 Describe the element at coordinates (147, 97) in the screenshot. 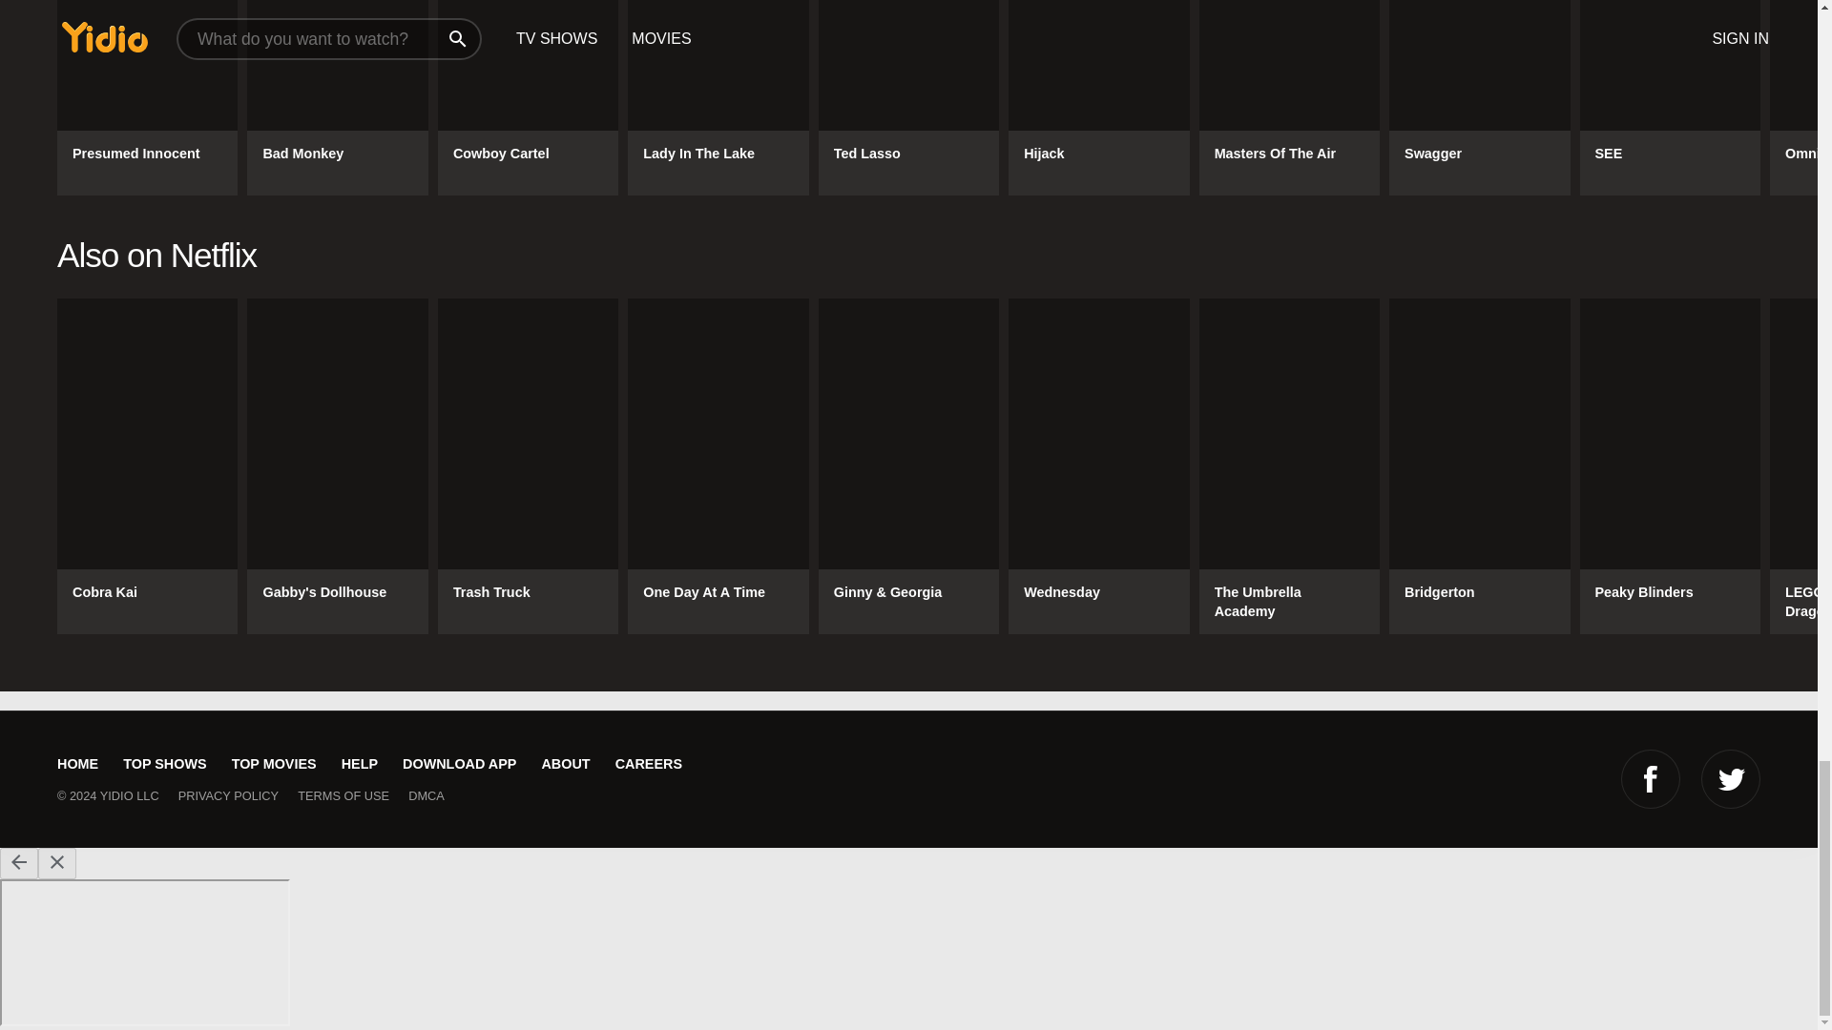

I see `Presumed Innocent` at that location.